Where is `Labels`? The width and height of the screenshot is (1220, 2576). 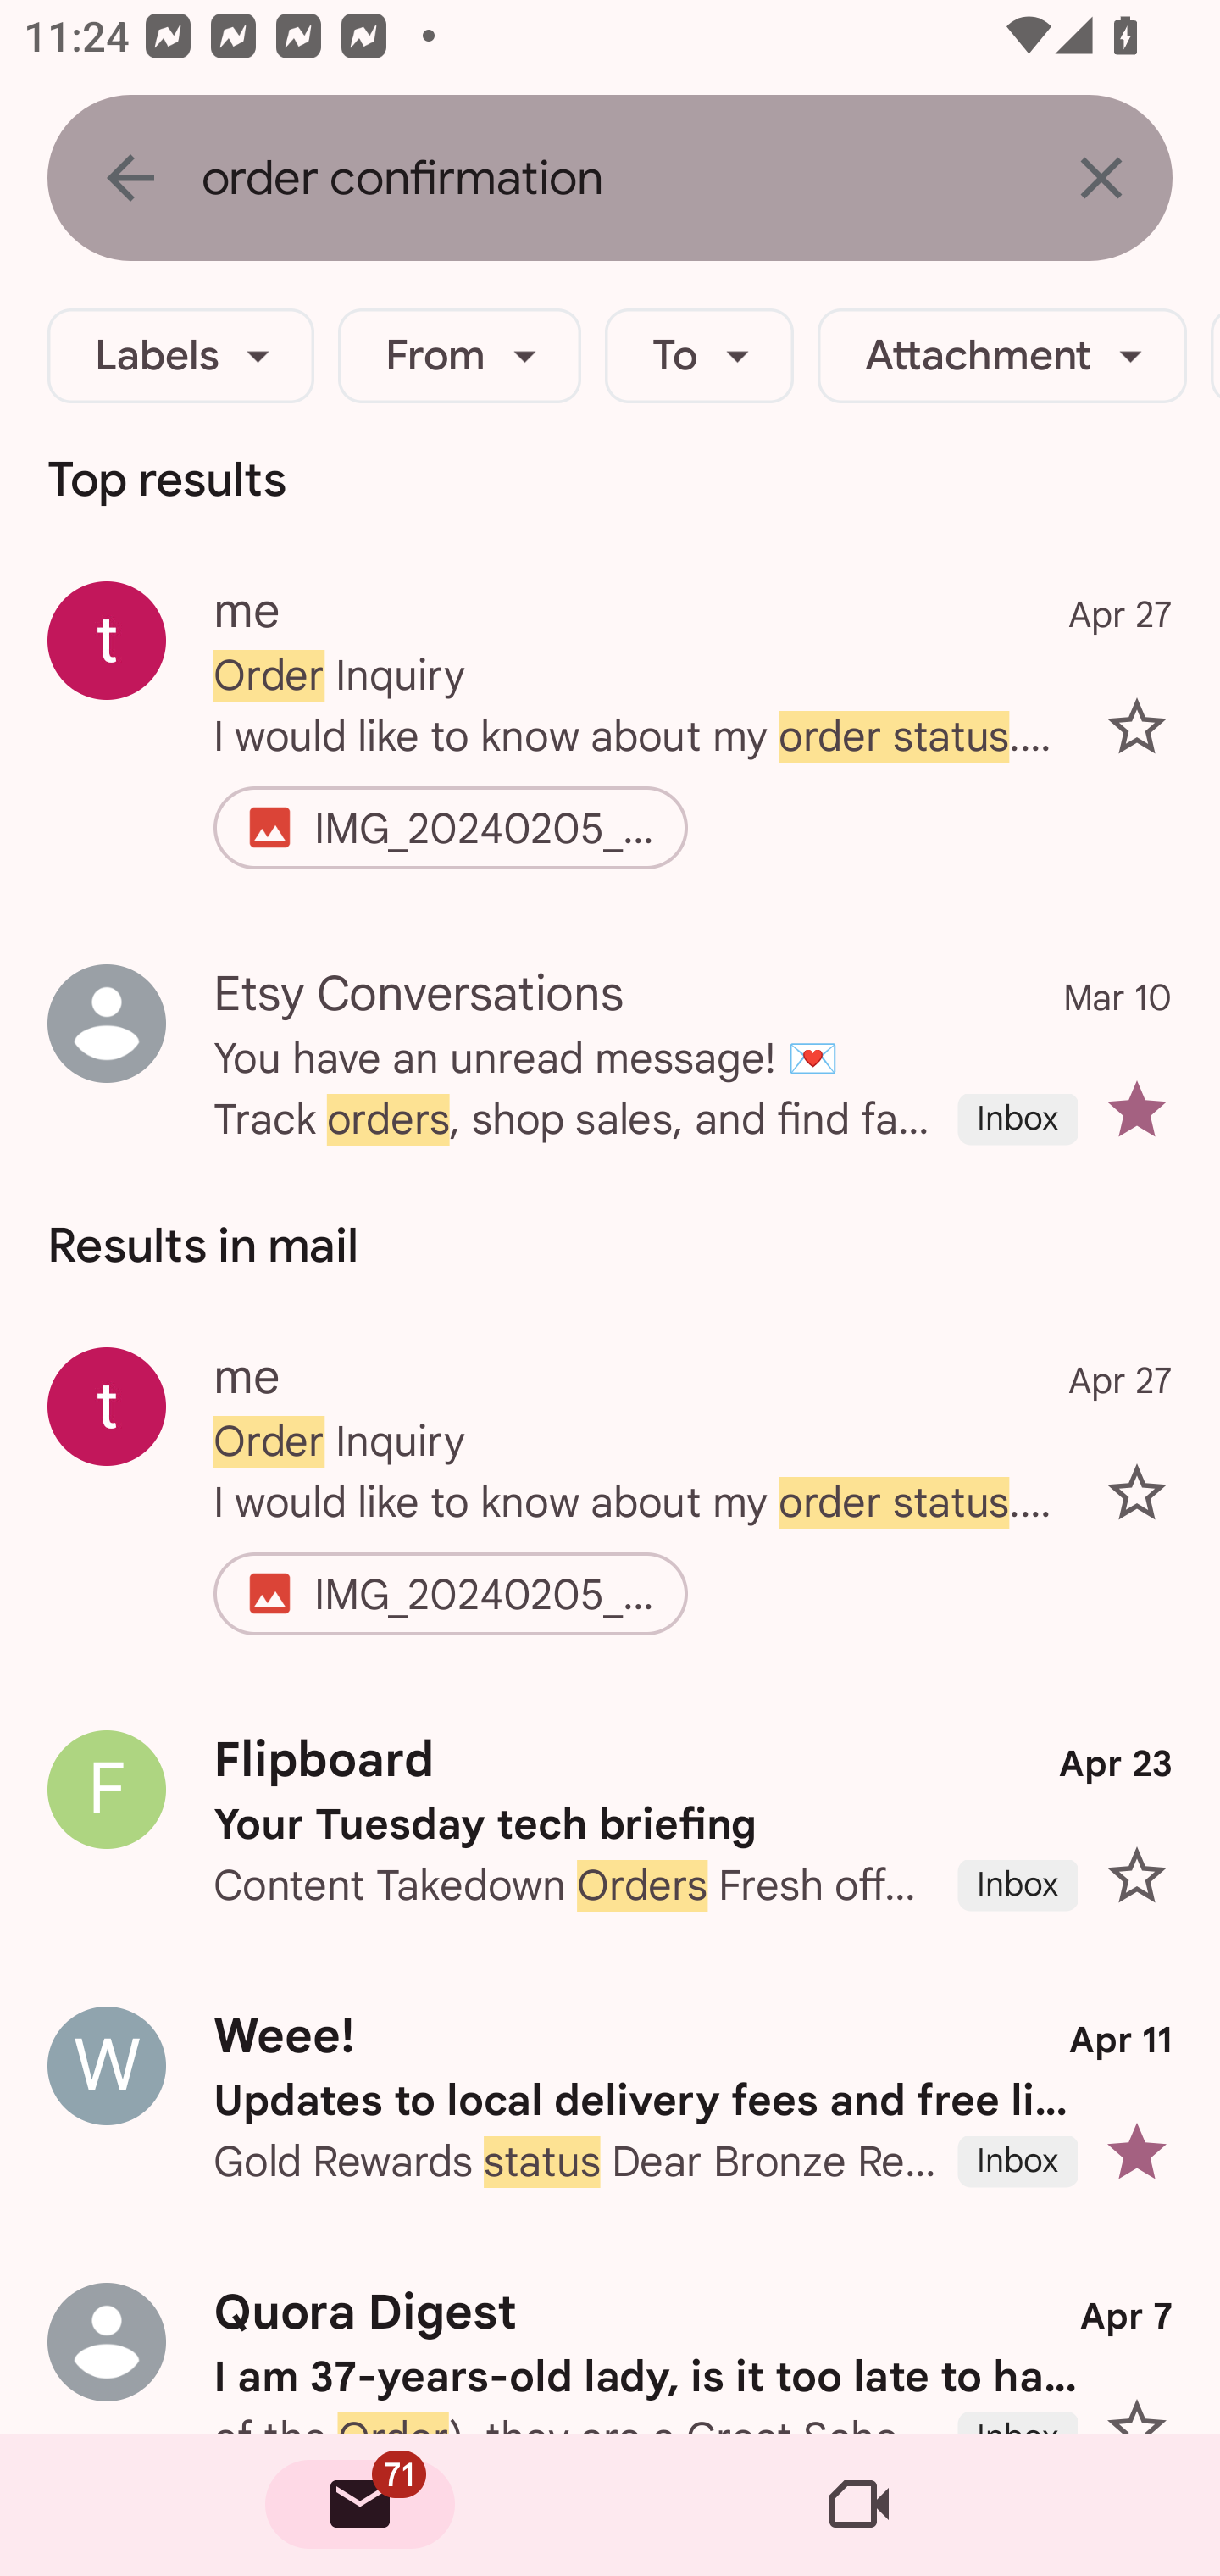
Labels is located at coordinates (181, 356).